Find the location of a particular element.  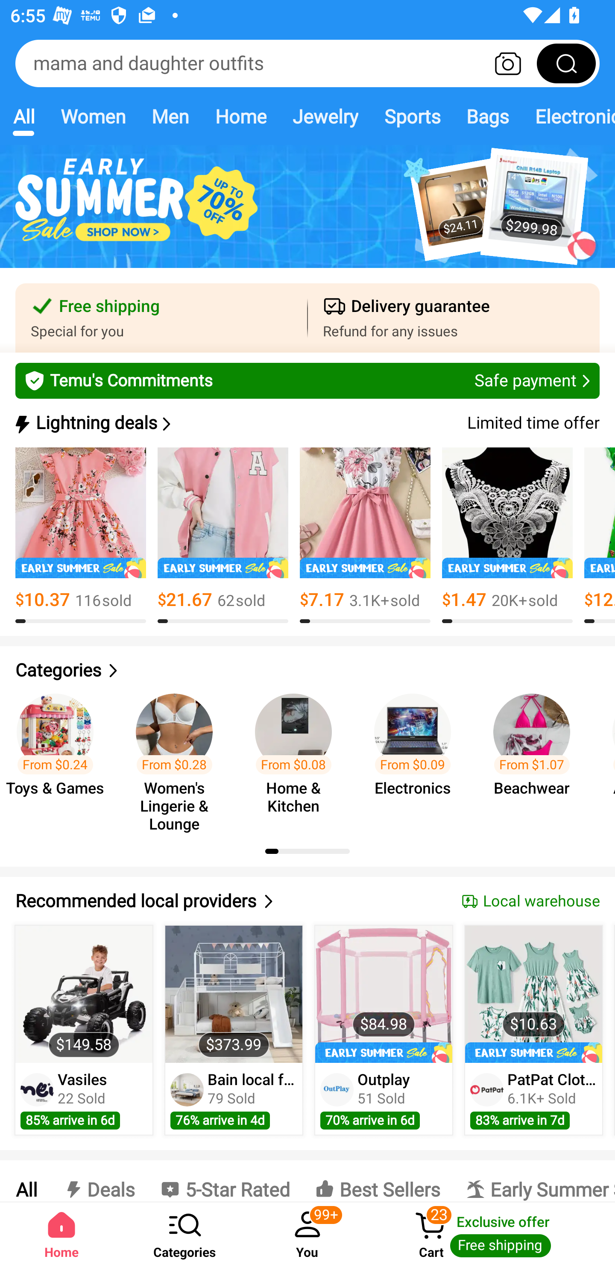

Bags is located at coordinates (488, 116).